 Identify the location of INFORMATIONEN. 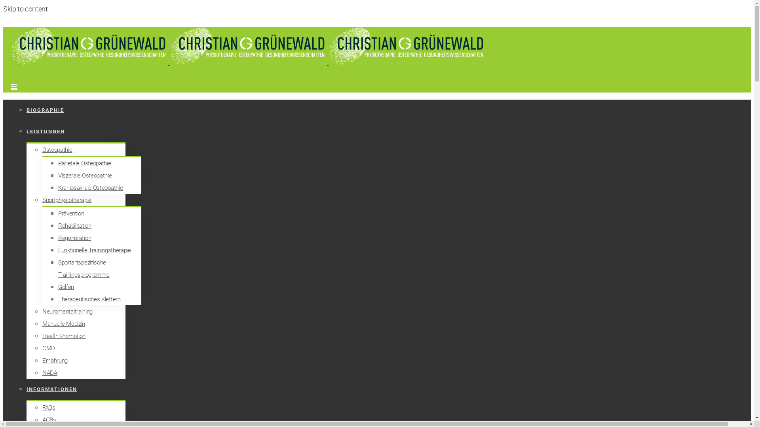
(52, 389).